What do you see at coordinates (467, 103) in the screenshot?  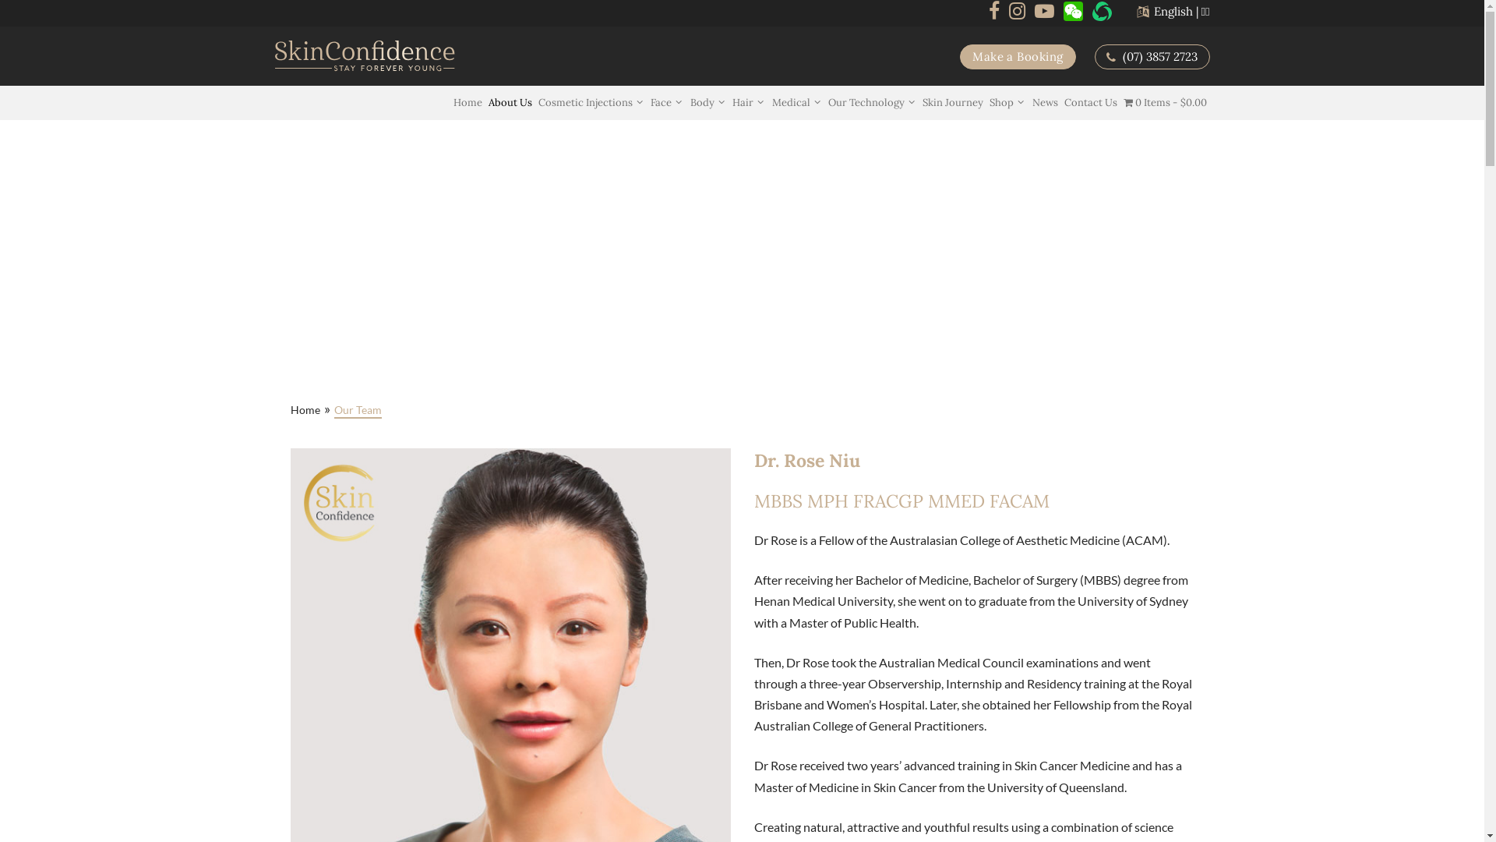 I see `Home` at bounding box center [467, 103].